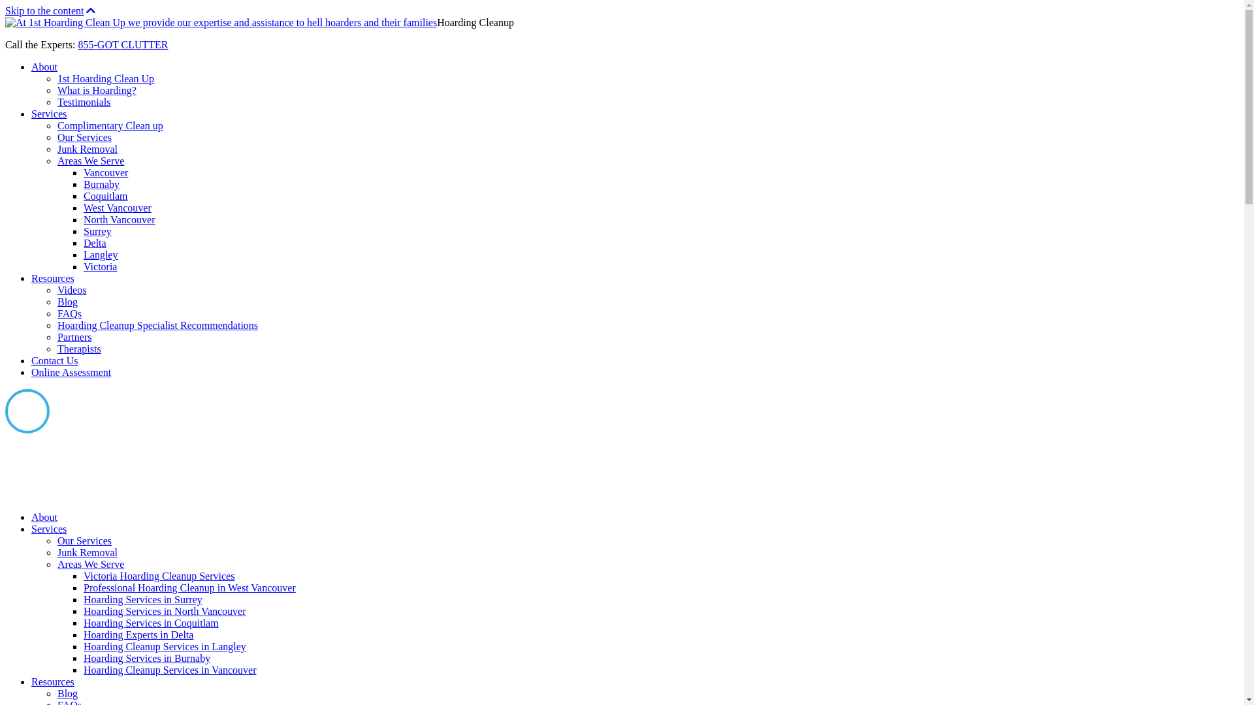  Describe the element at coordinates (102, 184) in the screenshot. I see `Burnaby` at that location.